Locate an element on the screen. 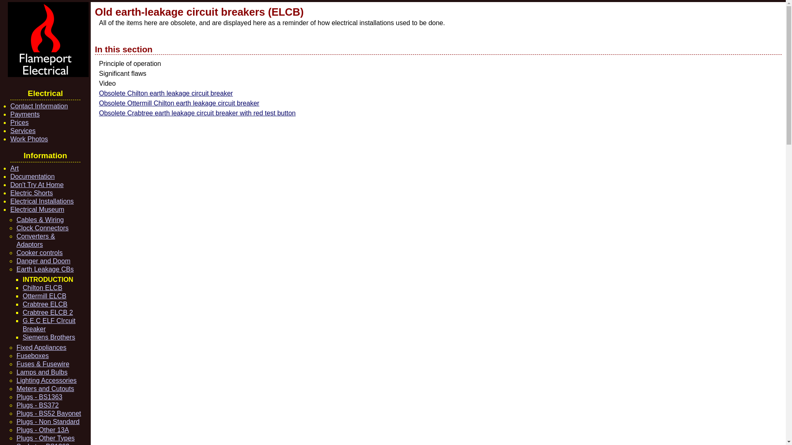 The width and height of the screenshot is (792, 445). Ottermill ELCB is located at coordinates (45, 296).